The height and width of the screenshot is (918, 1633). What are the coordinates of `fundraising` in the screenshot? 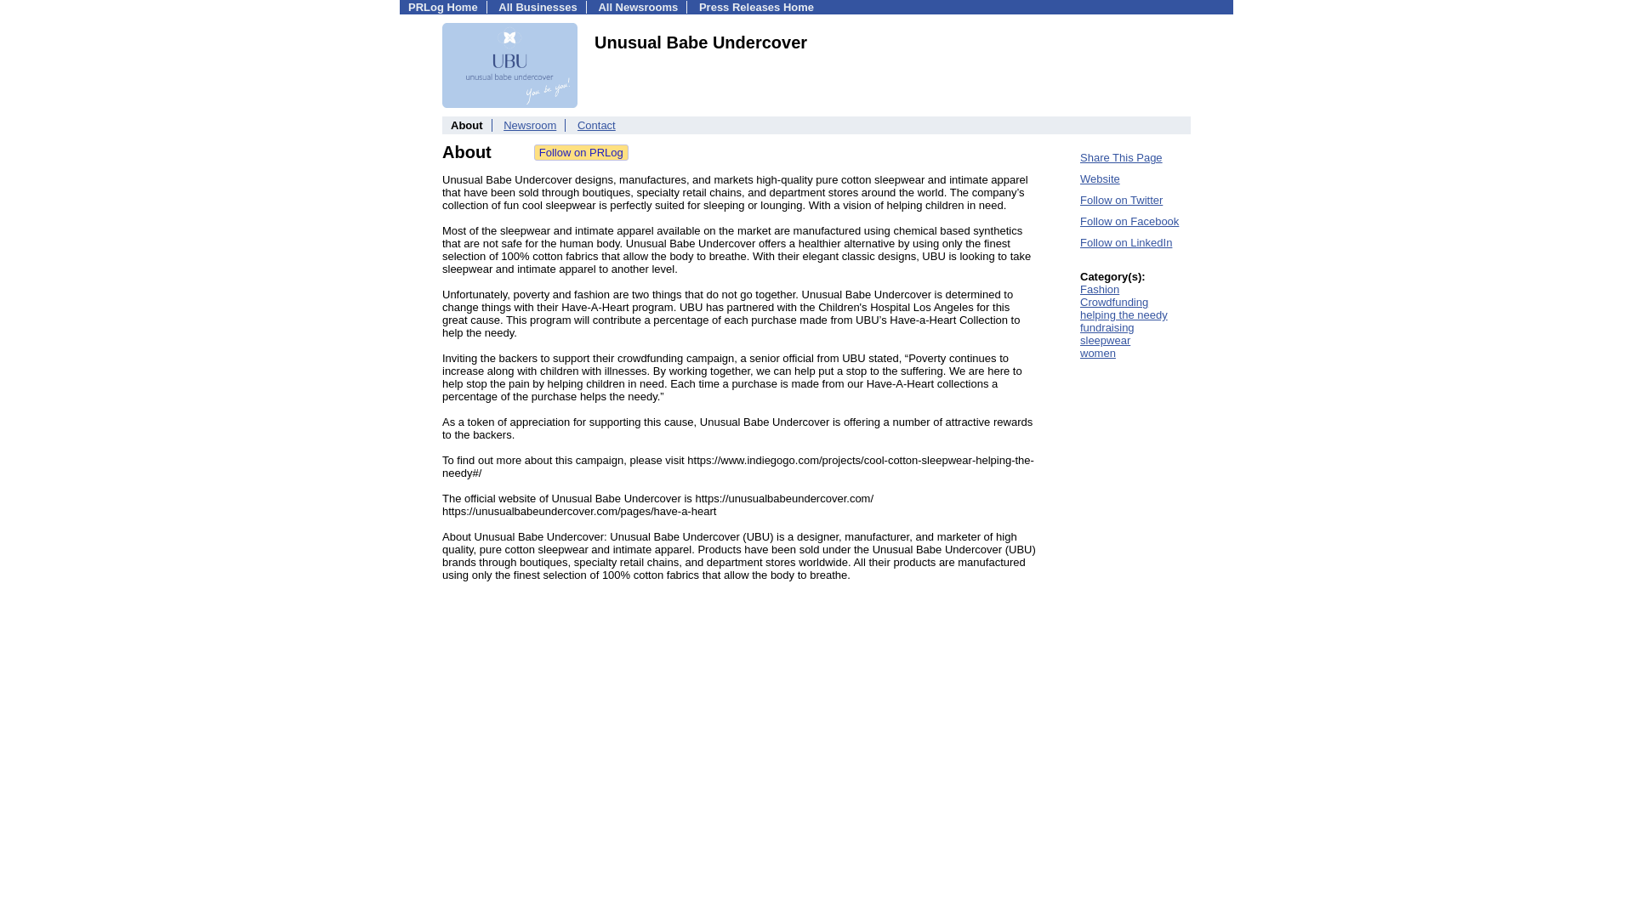 It's located at (1107, 328).